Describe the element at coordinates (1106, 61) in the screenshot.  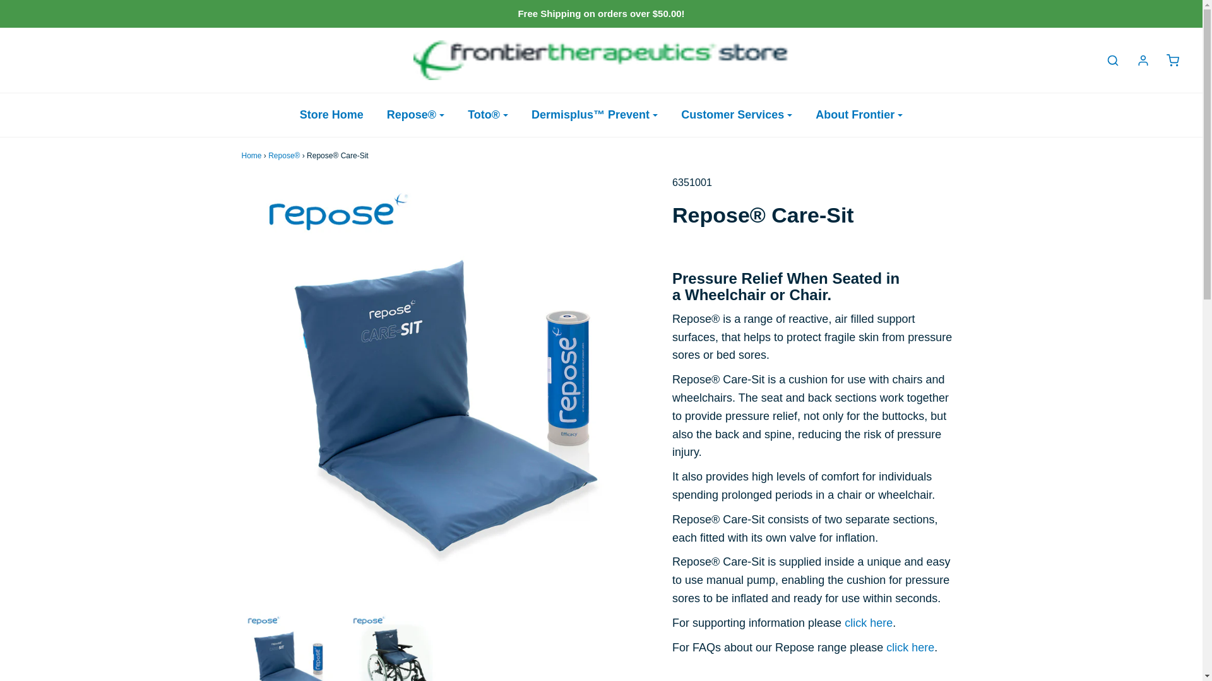
I see `Search` at that location.